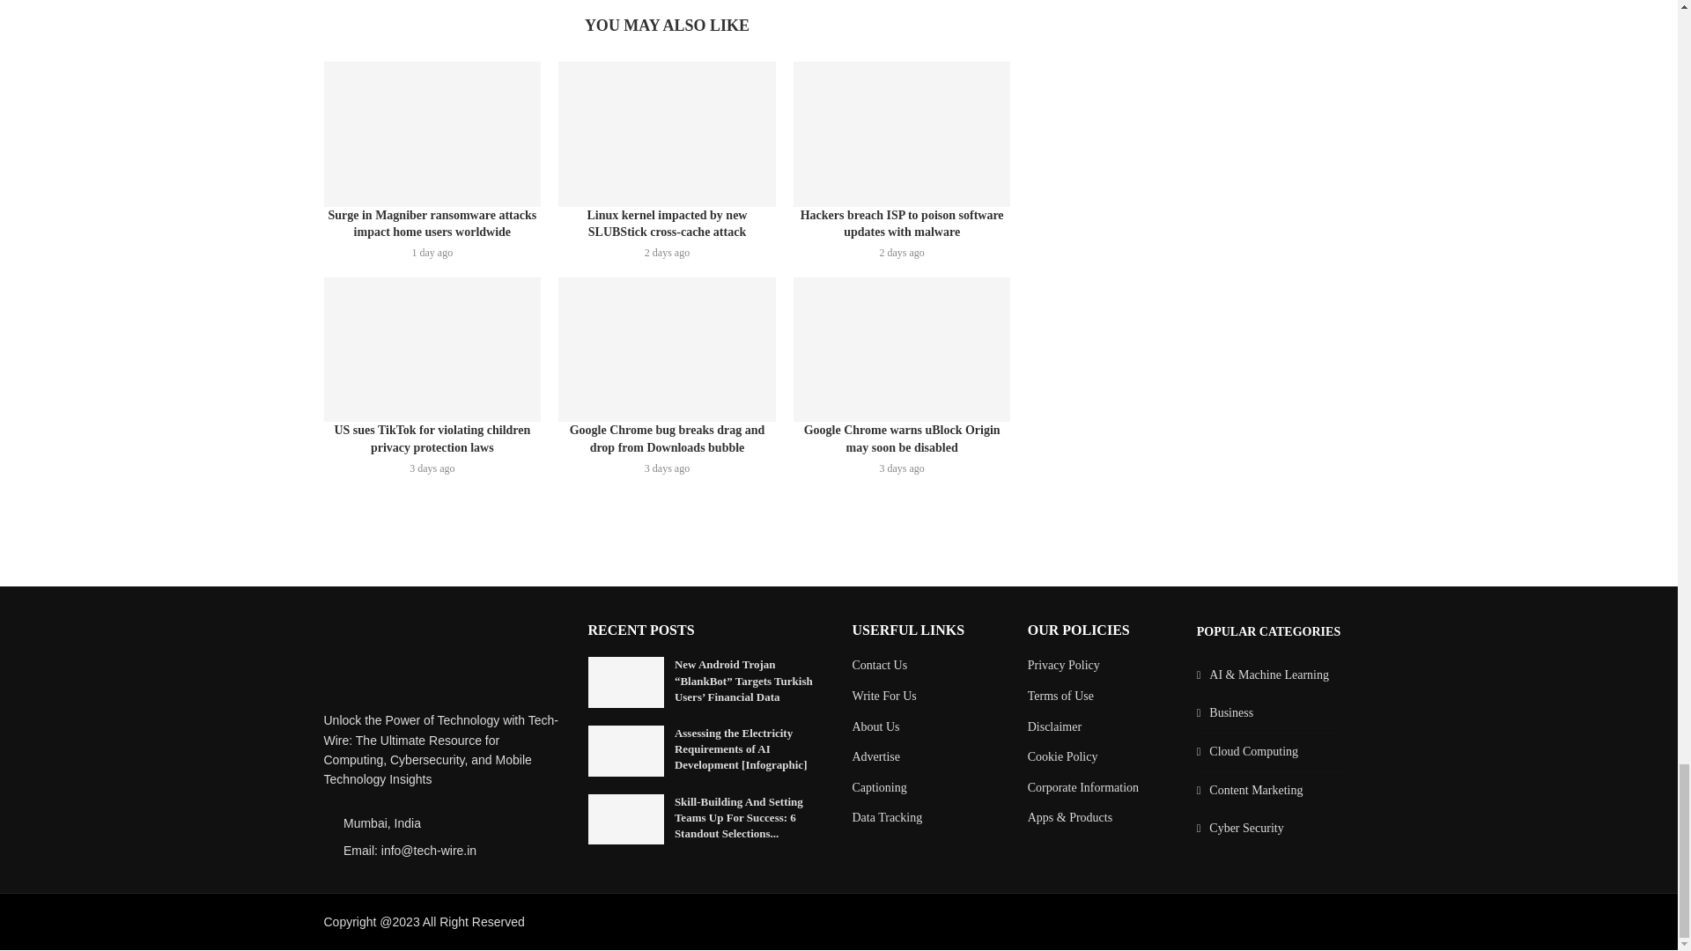  I want to click on Google Chrome bug breaks drag and drop from Downloads bubble, so click(667, 350).